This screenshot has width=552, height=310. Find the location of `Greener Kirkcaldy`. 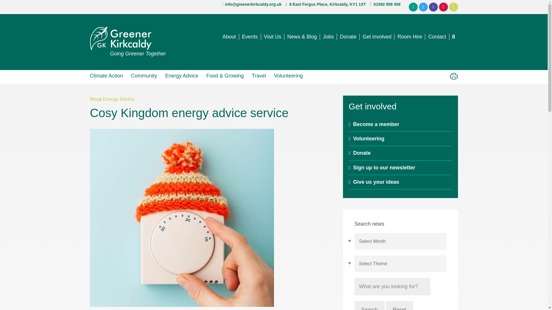

Greener Kirkcaldy is located at coordinates (128, 38).